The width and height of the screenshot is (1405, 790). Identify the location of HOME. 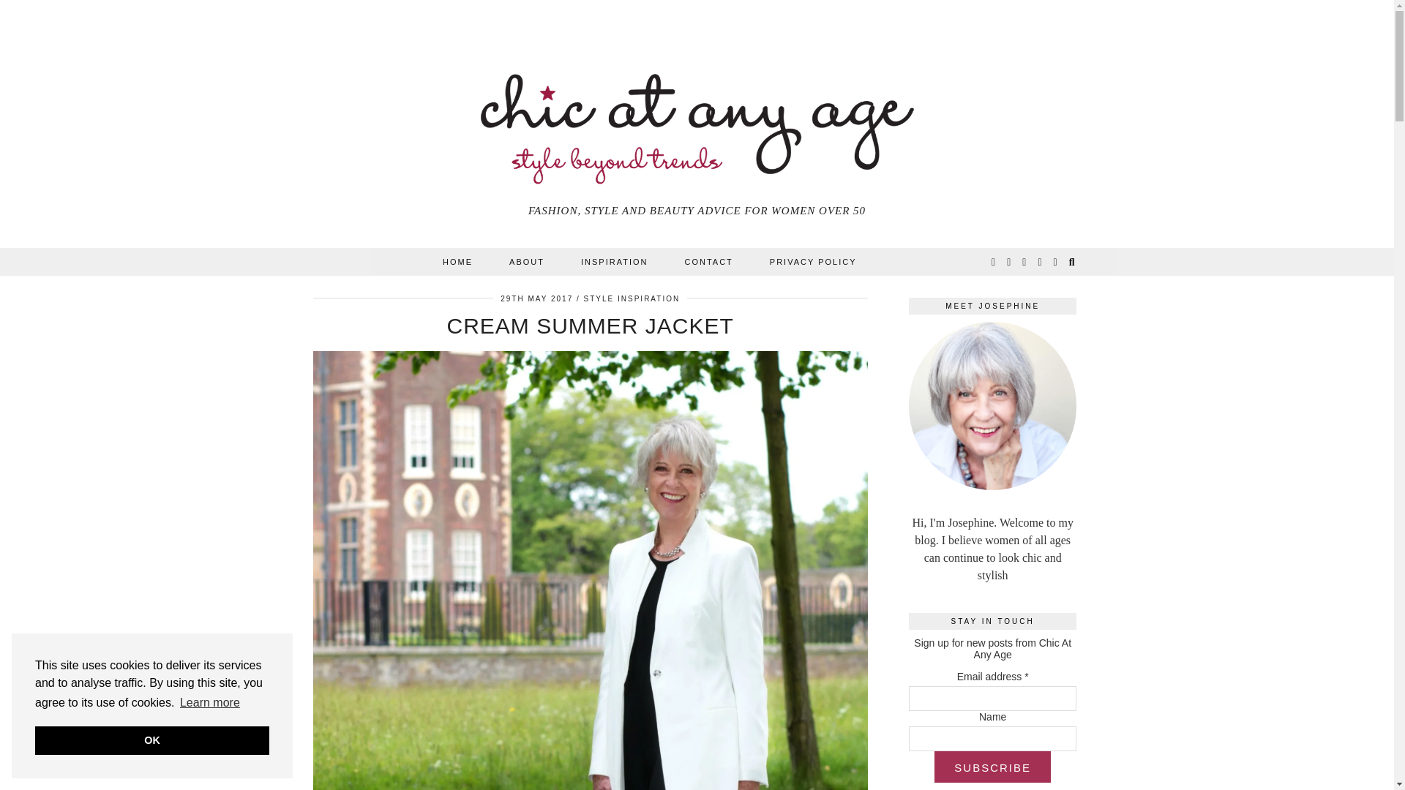
(457, 262).